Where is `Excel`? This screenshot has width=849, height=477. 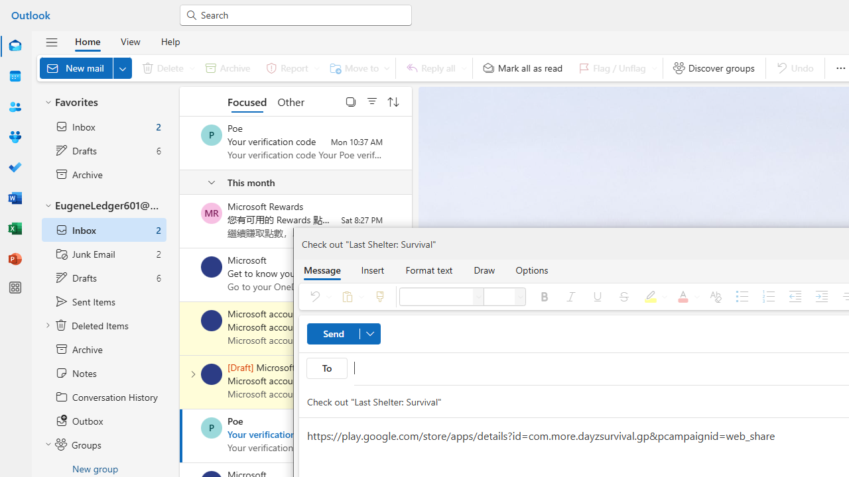 Excel is located at coordinates (15, 229).